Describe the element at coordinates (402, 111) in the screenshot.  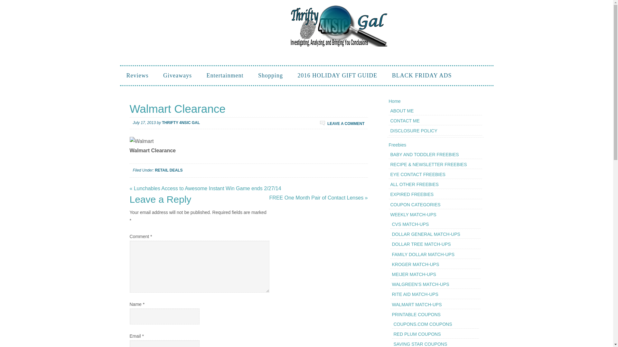
I see `ABOUT ME` at that location.